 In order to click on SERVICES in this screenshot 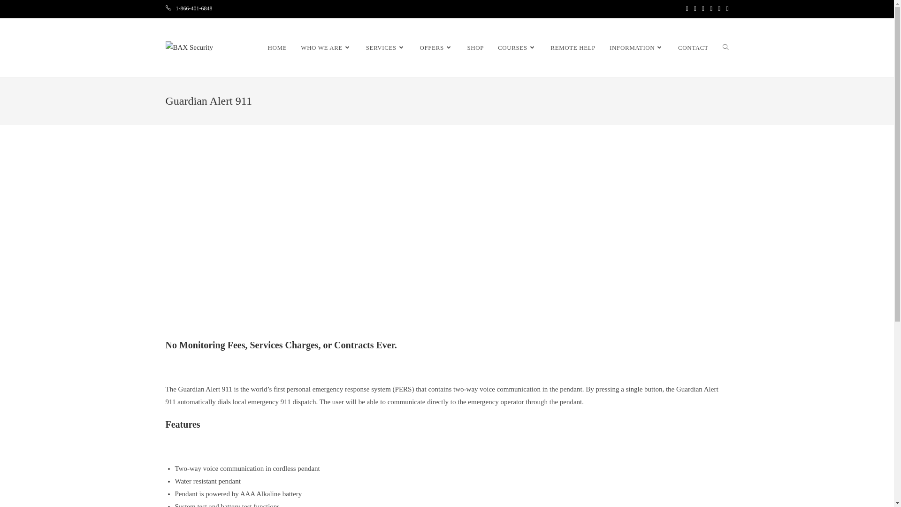, I will do `click(386, 47)`.